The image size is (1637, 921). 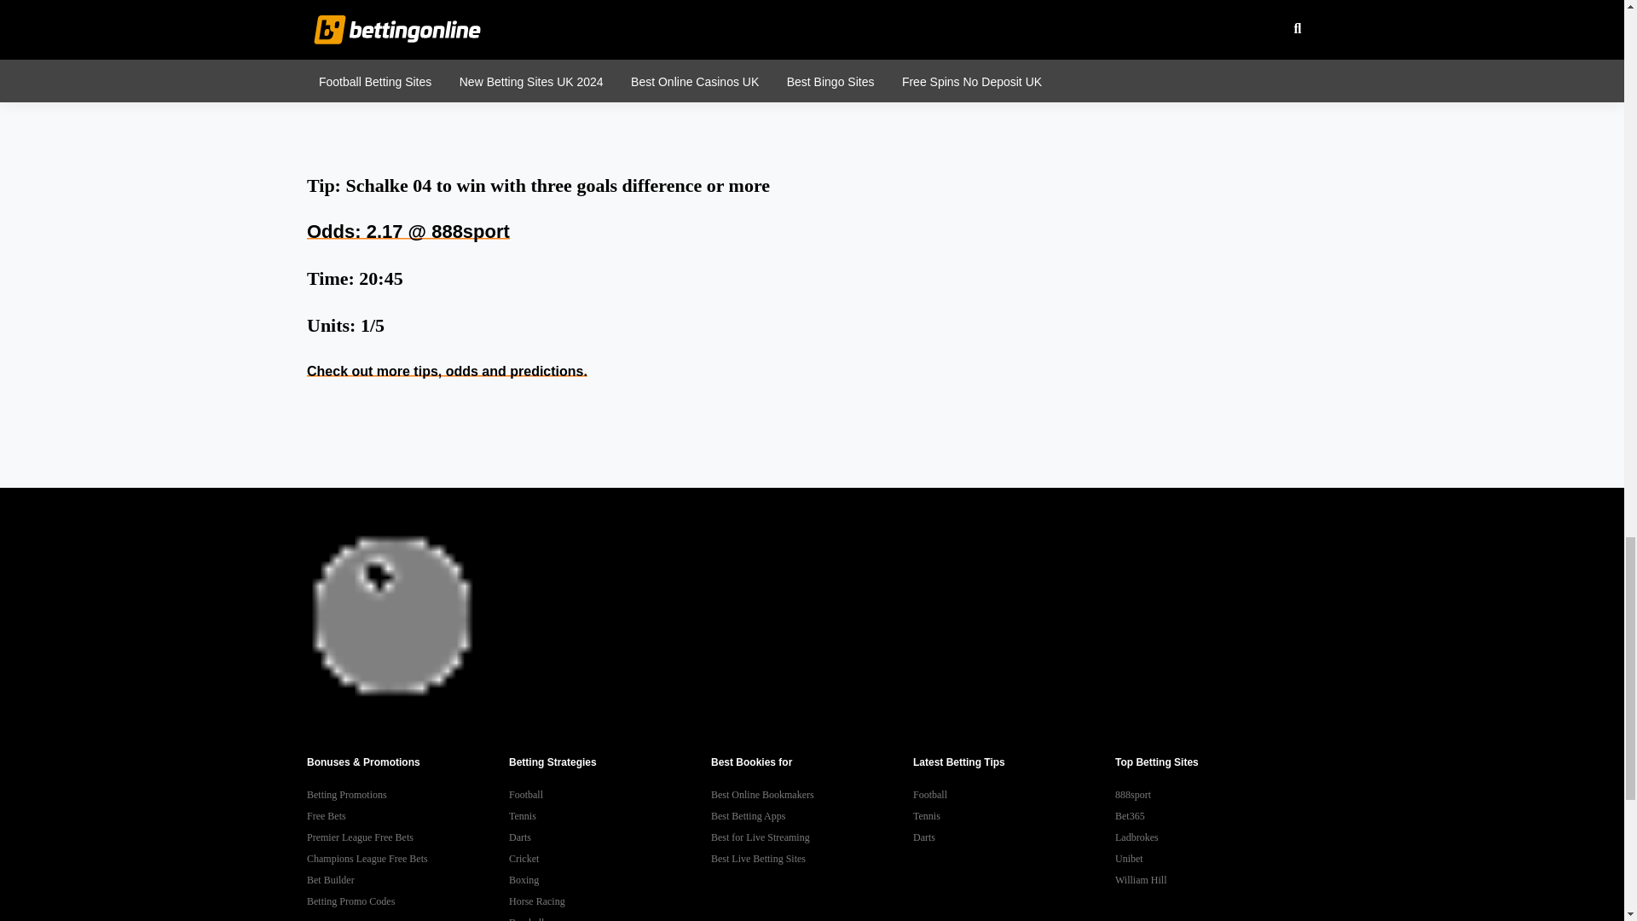 What do you see at coordinates (610, 858) in the screenshot?
I see `Cricket` at bounding box center [610, 858].